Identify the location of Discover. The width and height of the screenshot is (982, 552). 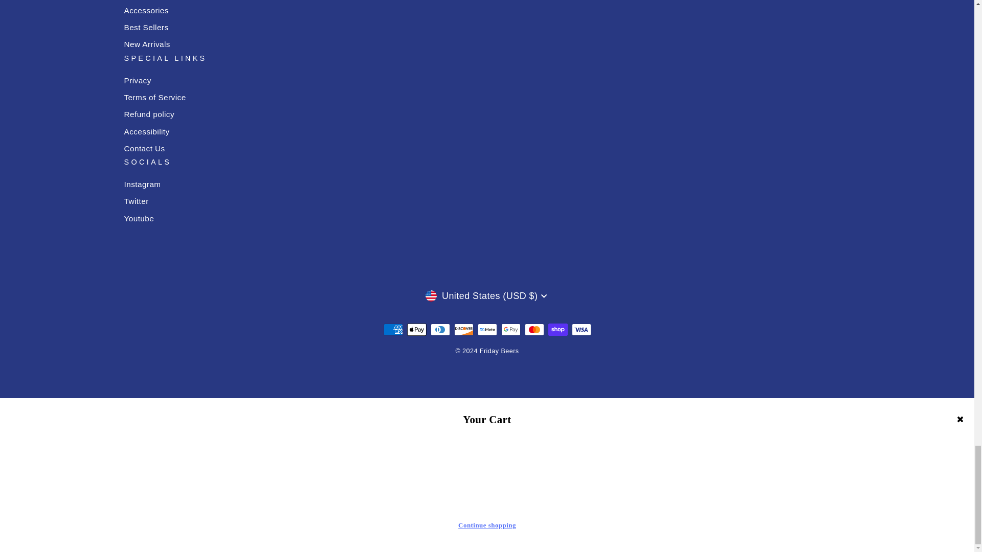
(463, 329).